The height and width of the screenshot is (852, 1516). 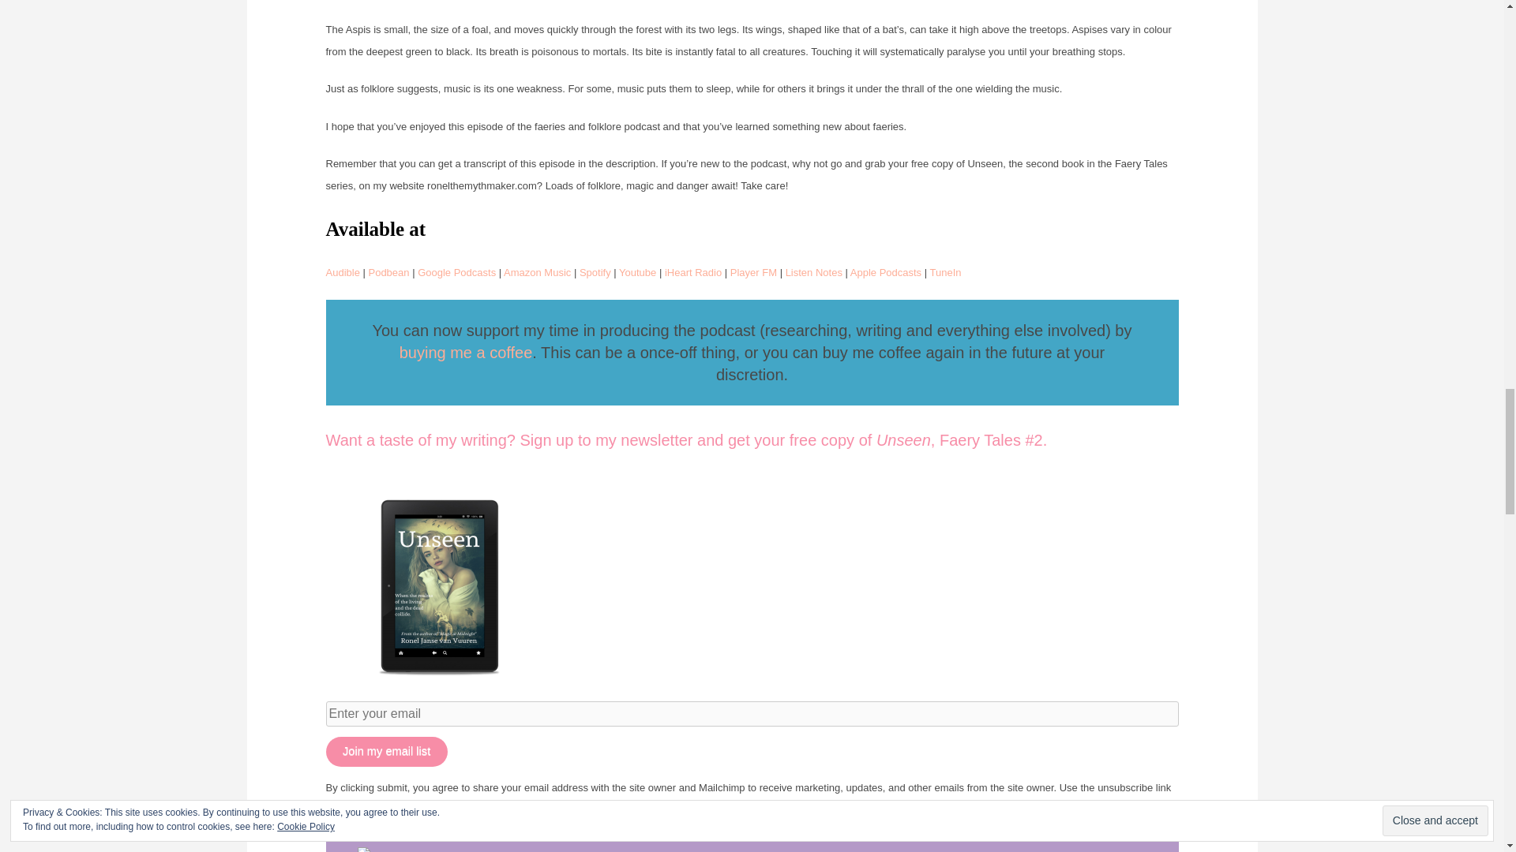 What do you see at coordinates (343, 273) in the screenshot?
I see `Audible` at bounding box center [343, 273].